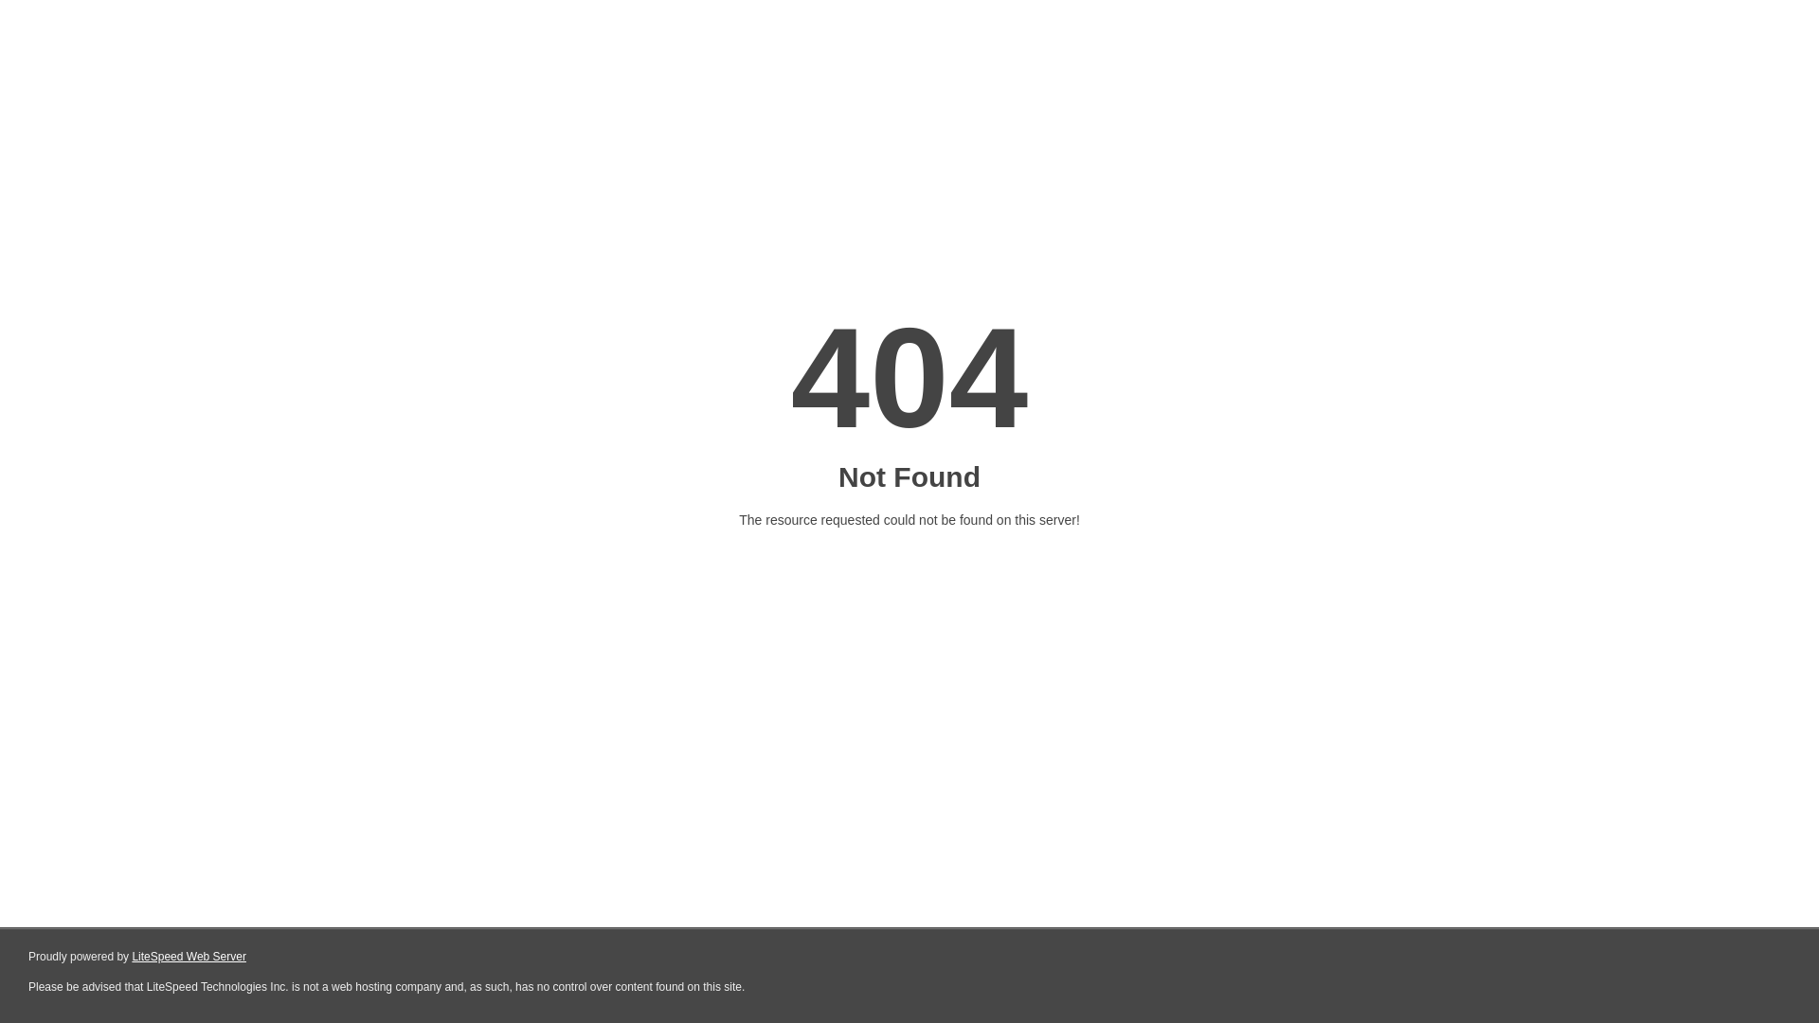 The image size is (1819, 1023). Describe the element at coordinates (189, 957) in the screenshot. I see `LiteSpeed Web Server` at that location.